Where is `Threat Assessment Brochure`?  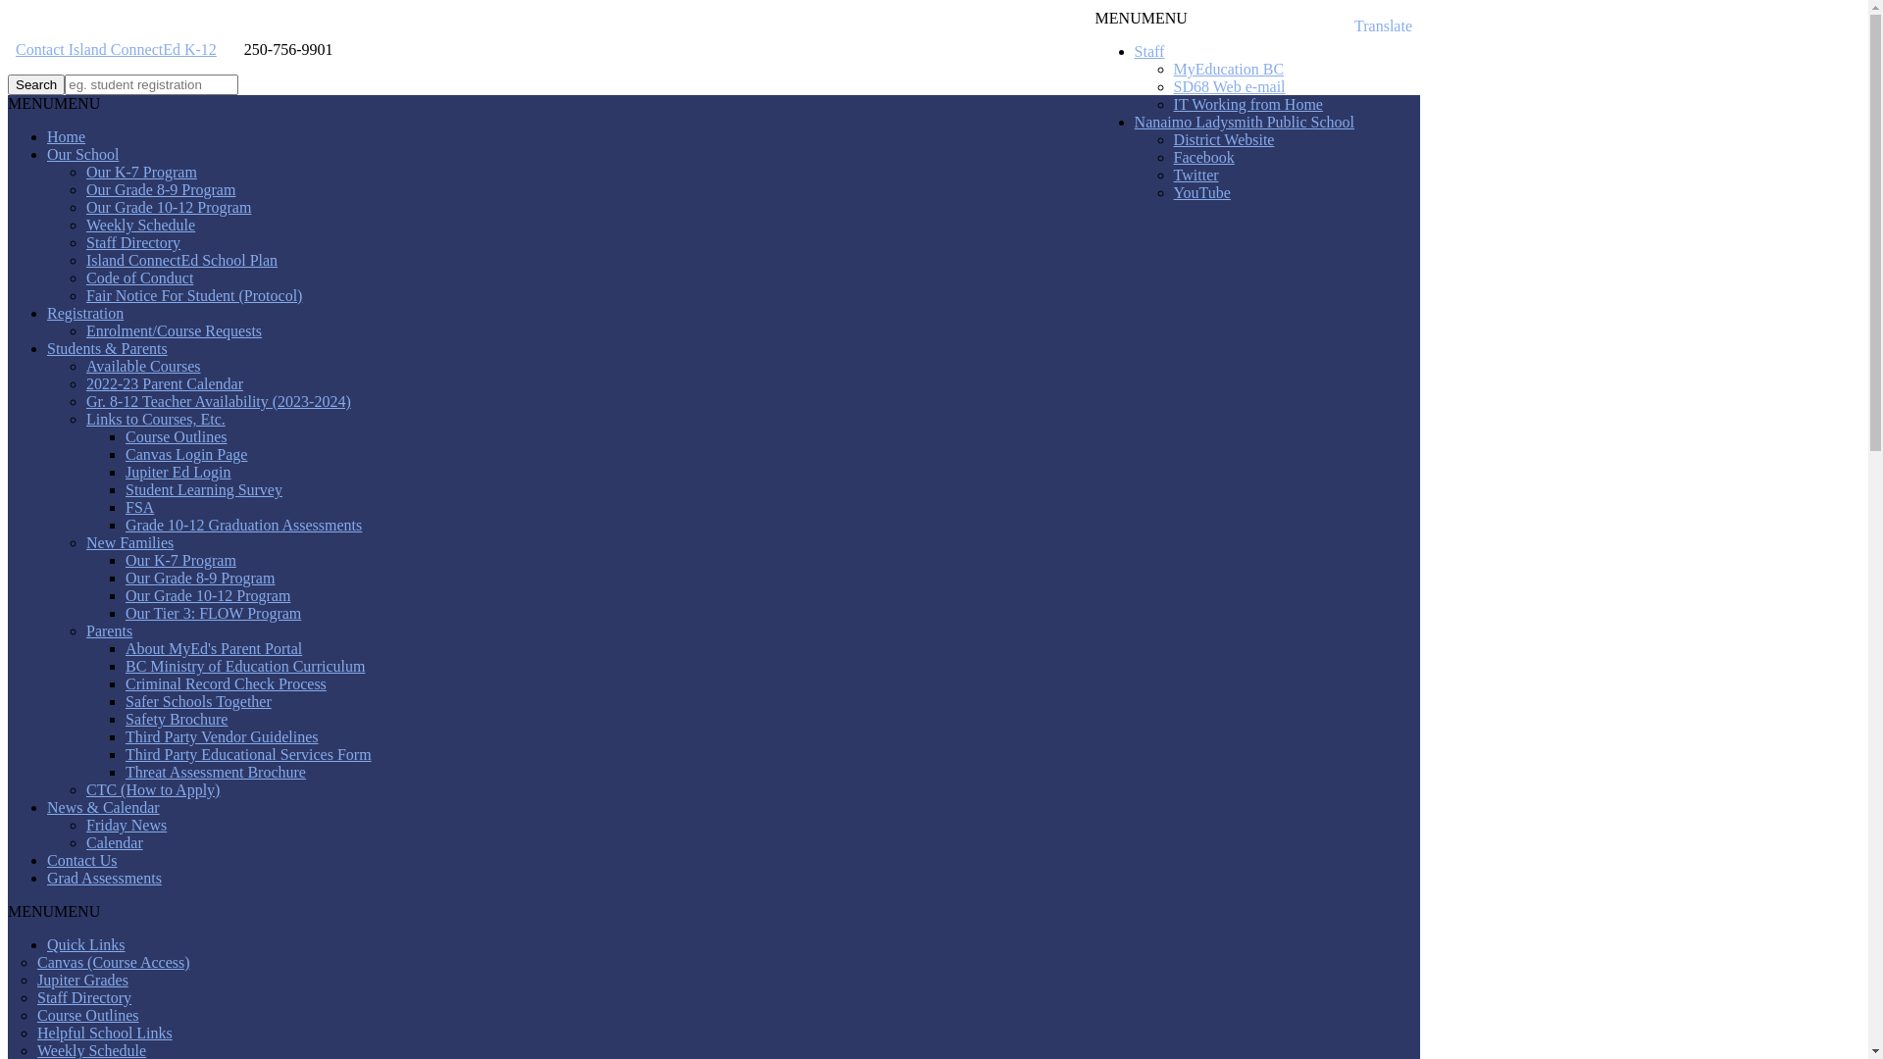 Threat Assessment Brochure is located at coordinates (216, 773).